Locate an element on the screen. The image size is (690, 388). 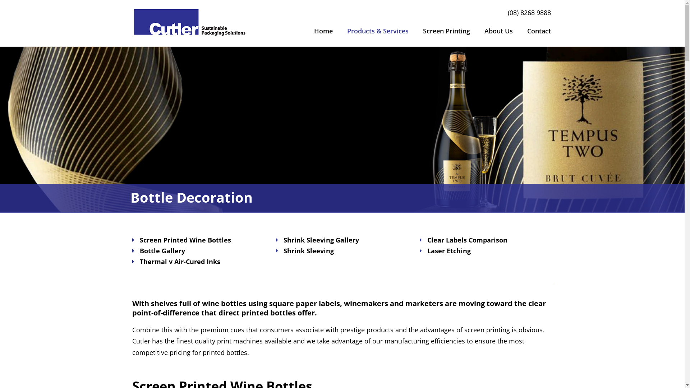
Bottle Gallery is located at coordinates (162, 251).